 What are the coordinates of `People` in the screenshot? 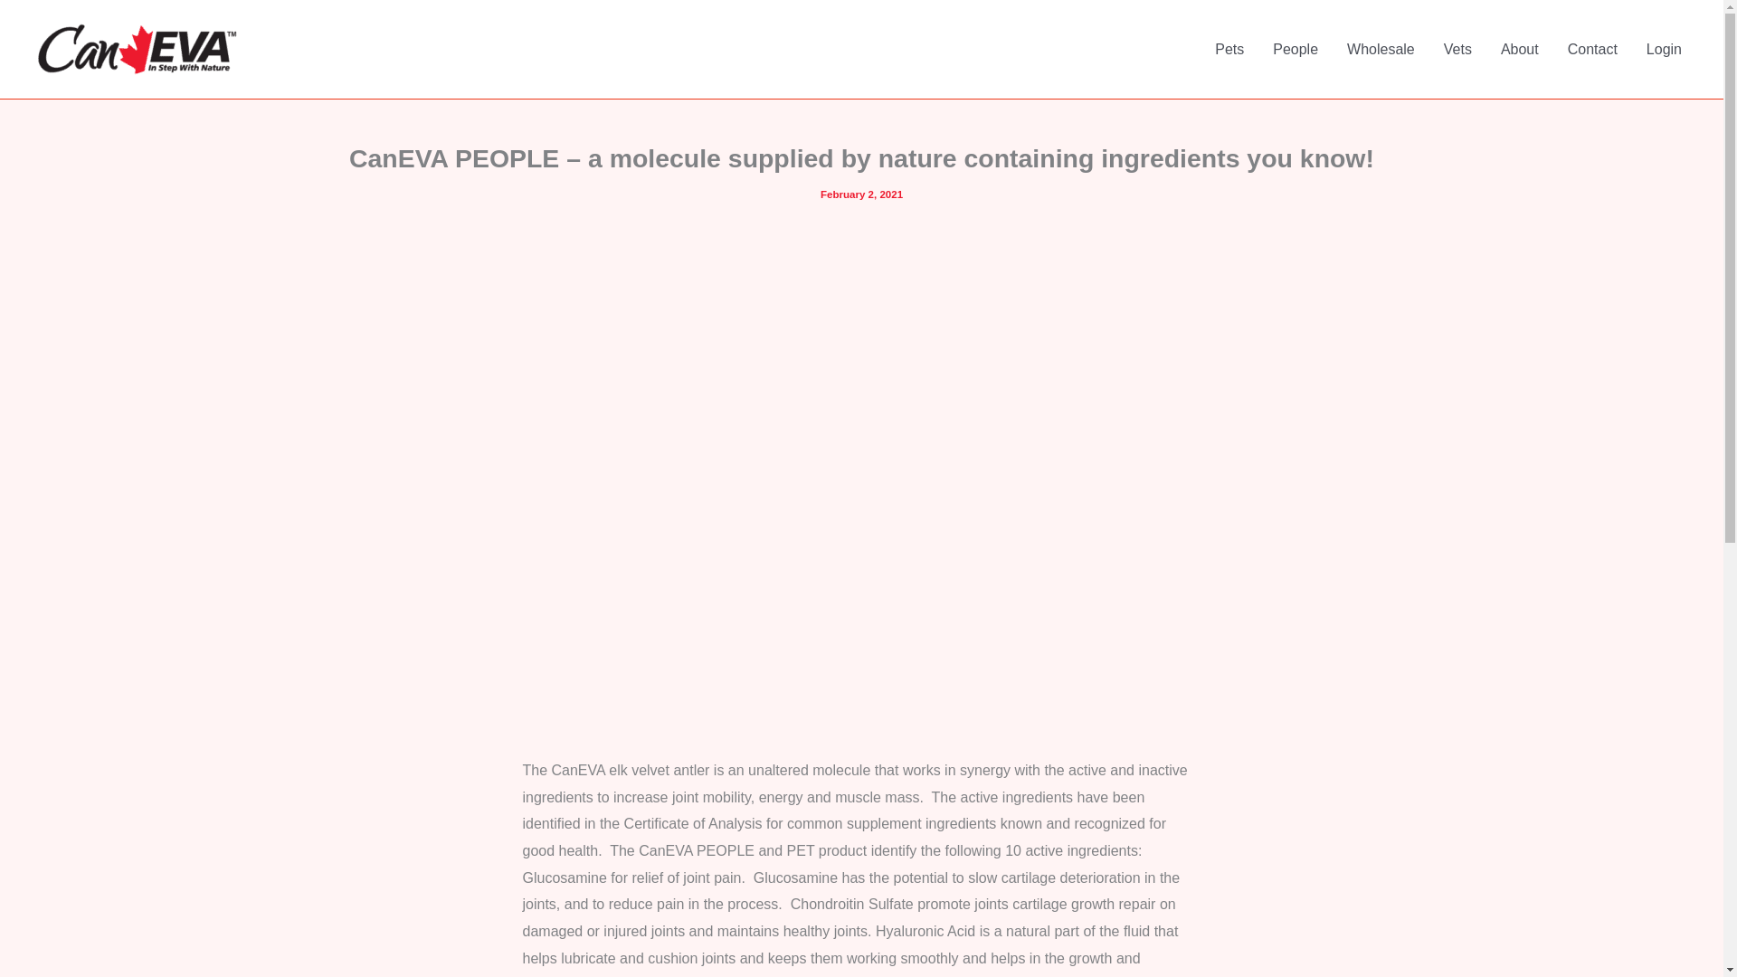 It's located at (1295, 49).